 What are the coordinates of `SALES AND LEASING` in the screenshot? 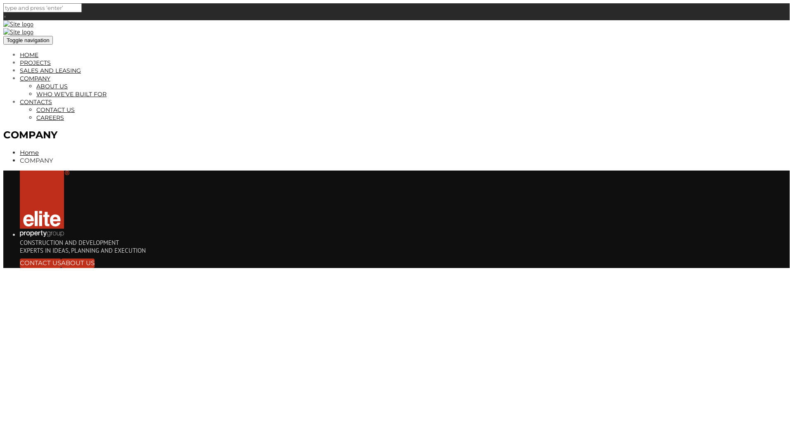 It's located at (50, 71).